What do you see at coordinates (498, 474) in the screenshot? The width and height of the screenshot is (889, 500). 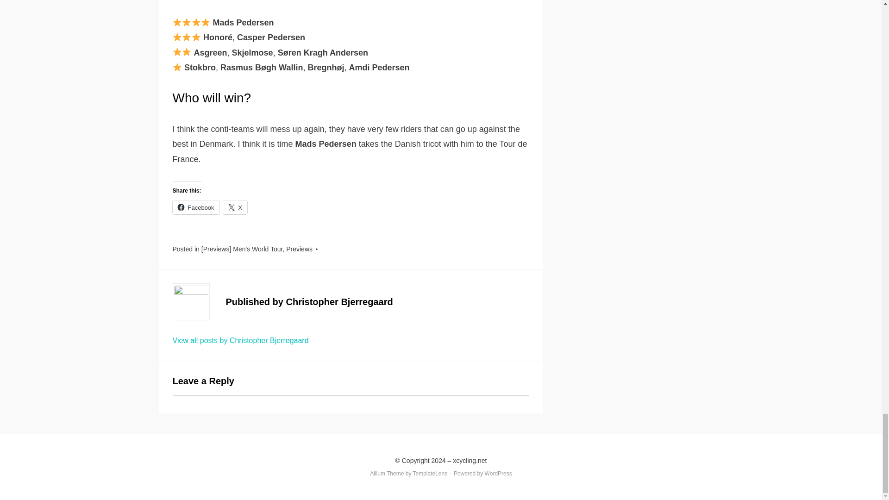 I see `WordPress` at bounding box center [498, 474].